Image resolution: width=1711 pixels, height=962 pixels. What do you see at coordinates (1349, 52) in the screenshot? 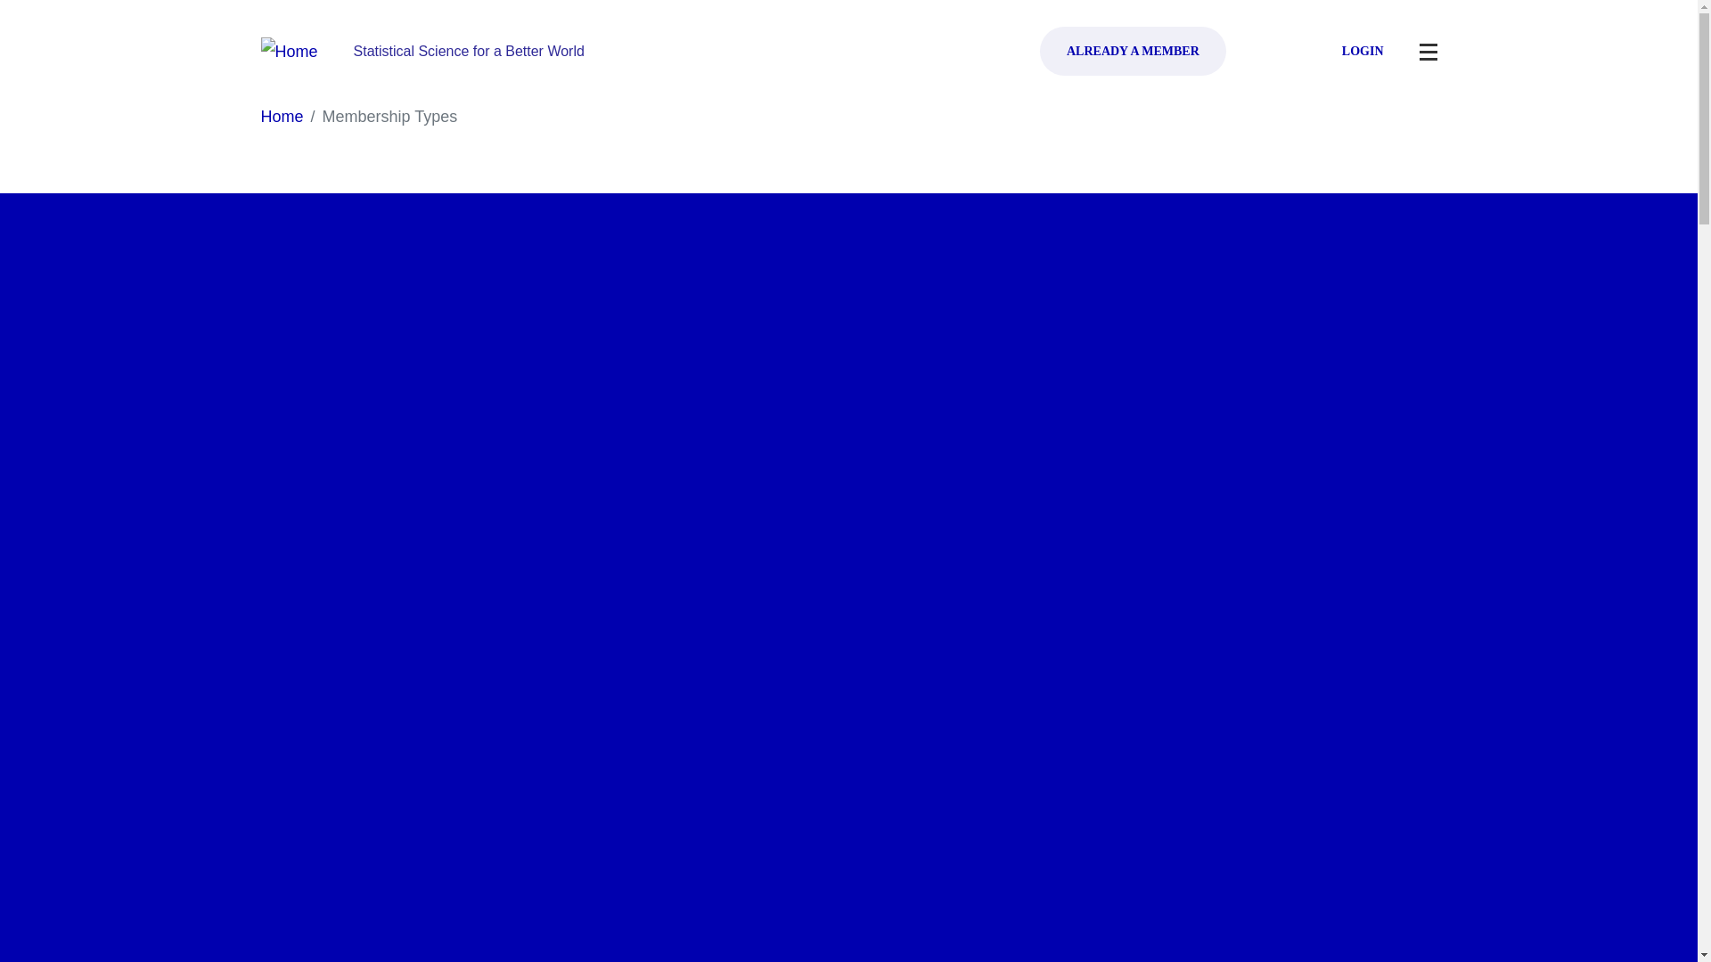
I see `LOGIN` at bounding box center [1349, 52].